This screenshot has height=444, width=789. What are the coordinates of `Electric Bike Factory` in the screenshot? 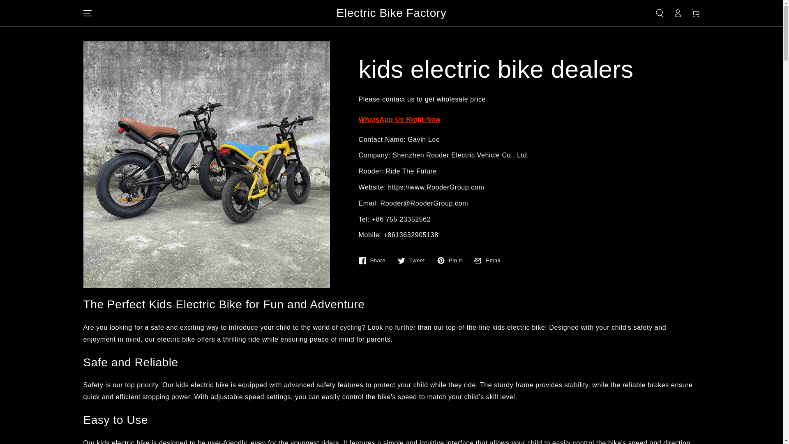 It's located at (371, 261).